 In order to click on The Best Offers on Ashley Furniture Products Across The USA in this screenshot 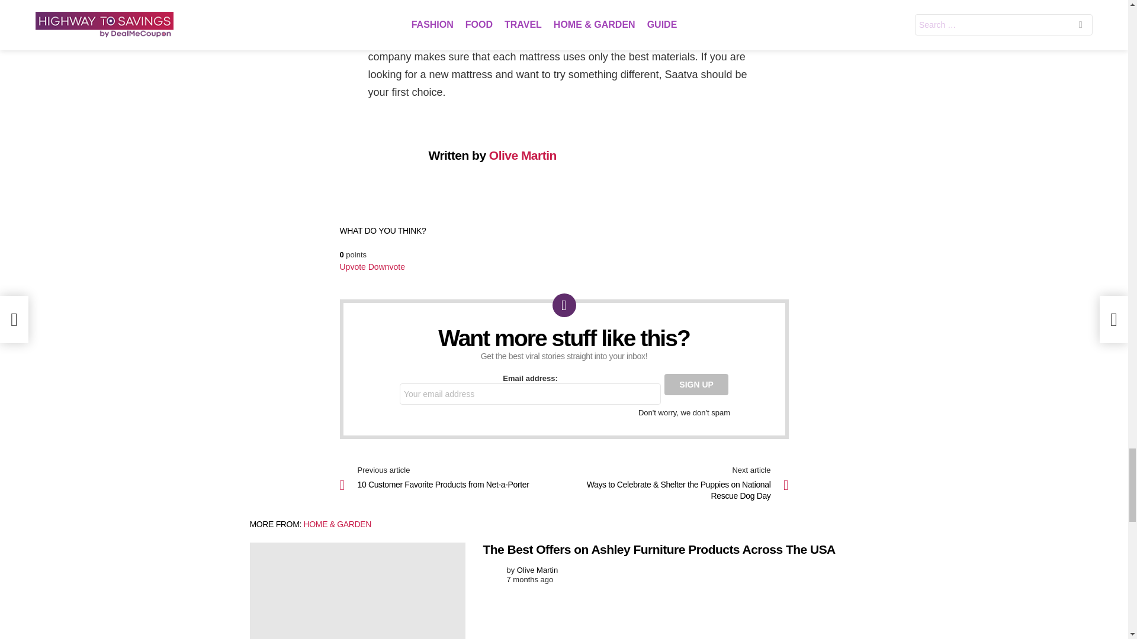, I will do `click(660, 549)`.